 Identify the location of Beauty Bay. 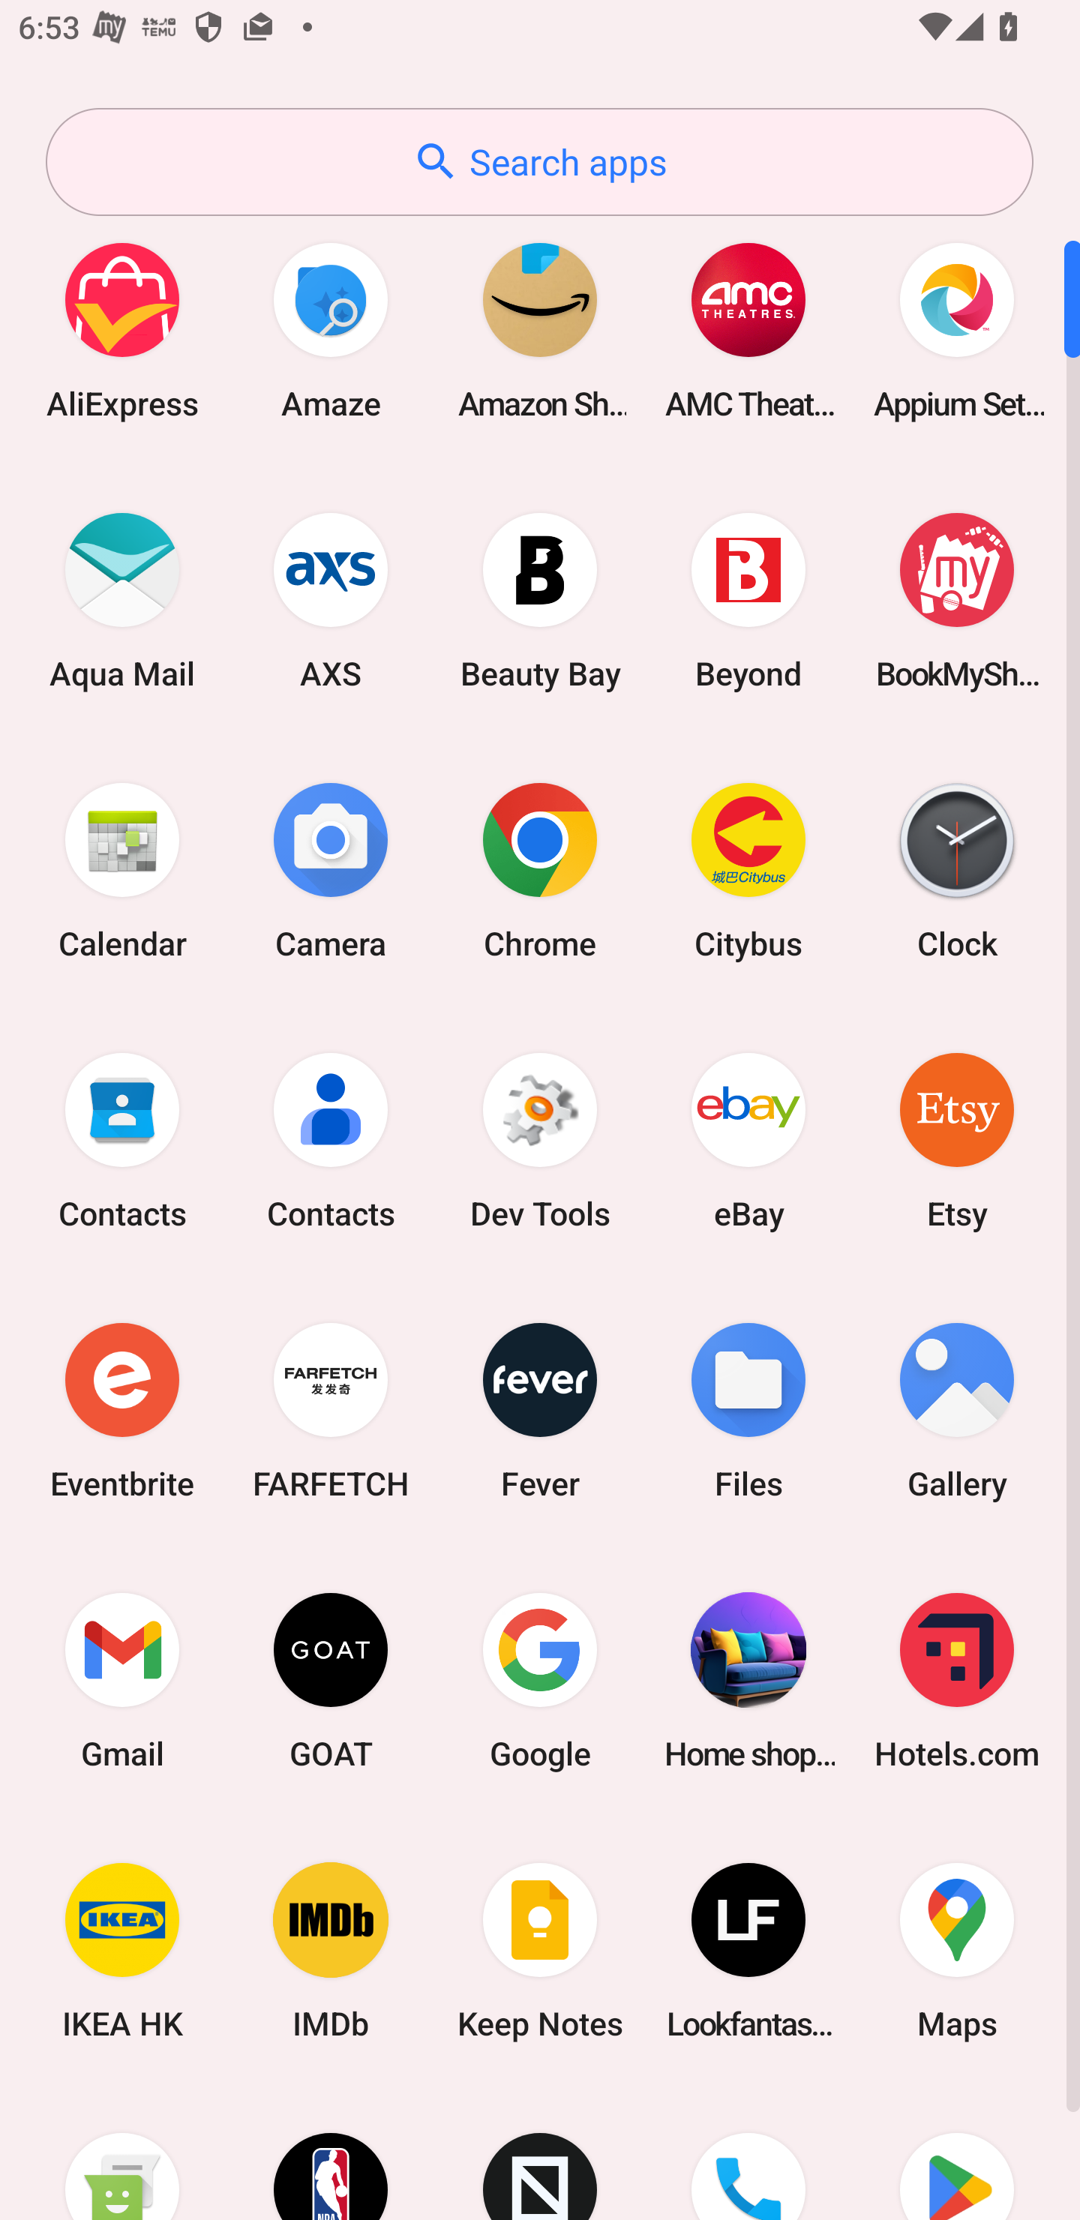
(540, 600).